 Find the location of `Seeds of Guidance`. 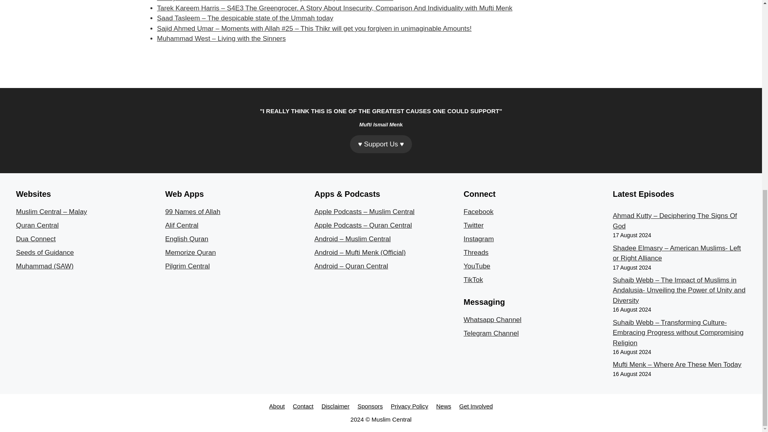

Seeds of Guidance is located at coordinates (45, 253).